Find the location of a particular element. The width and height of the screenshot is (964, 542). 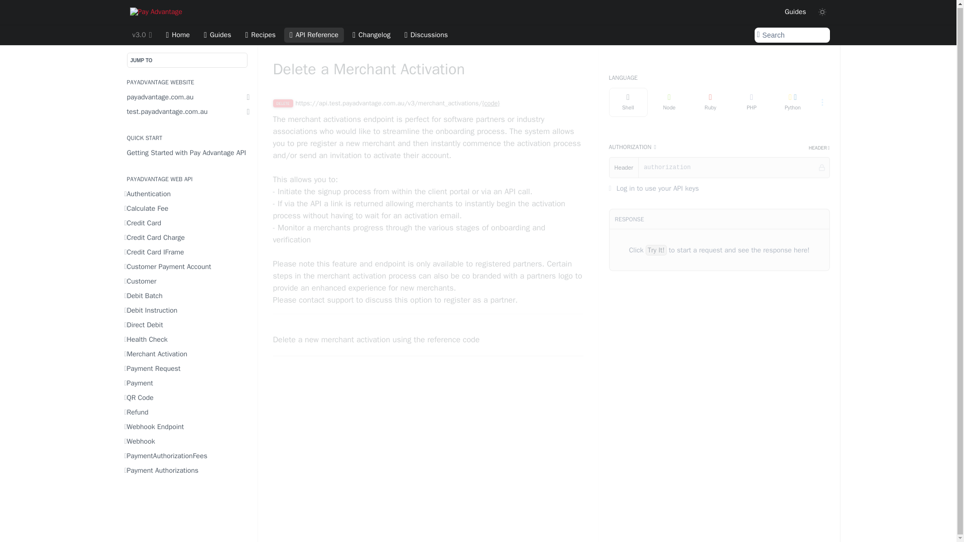

Home is located at coordinates (178, 35).